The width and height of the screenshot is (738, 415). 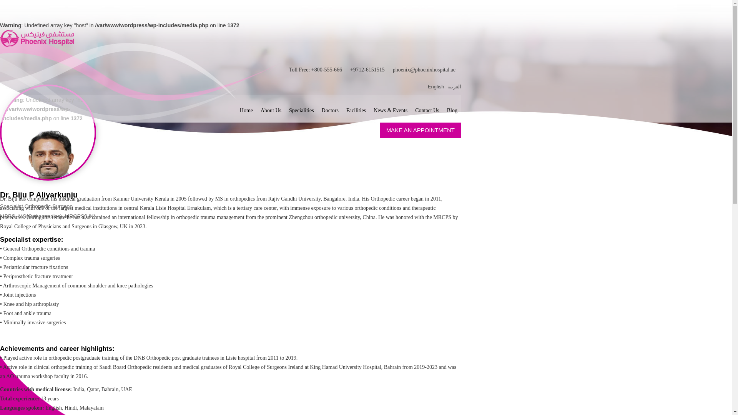 I want to click on English, so click(x=436, y=87).